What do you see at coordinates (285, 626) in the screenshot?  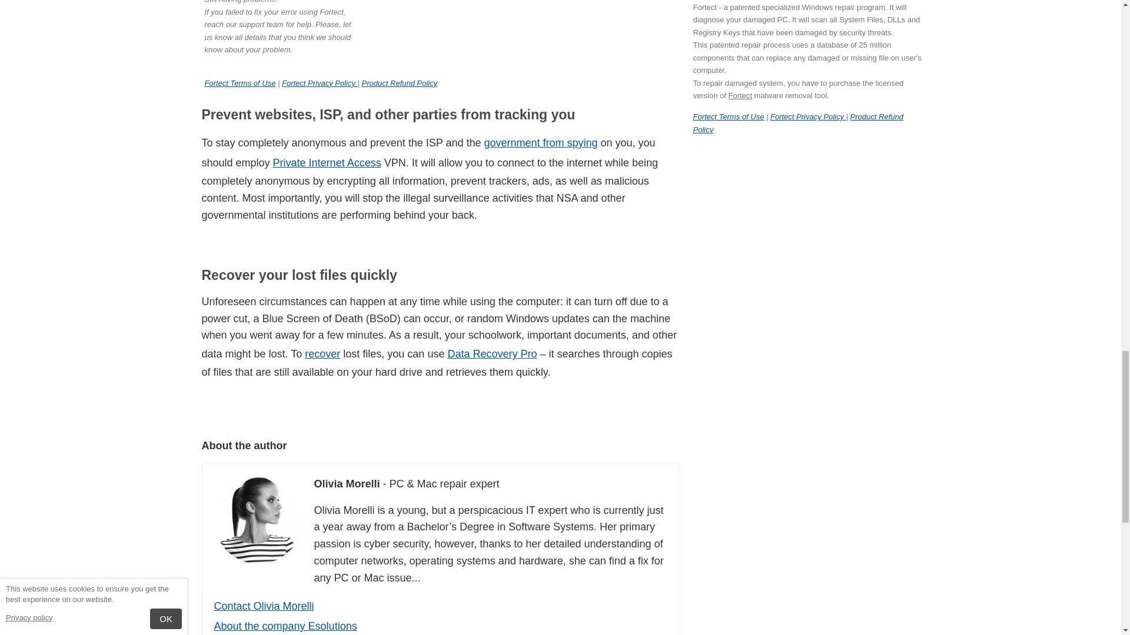 I see `About the company Esolutions` at bounding box center [285, 626].